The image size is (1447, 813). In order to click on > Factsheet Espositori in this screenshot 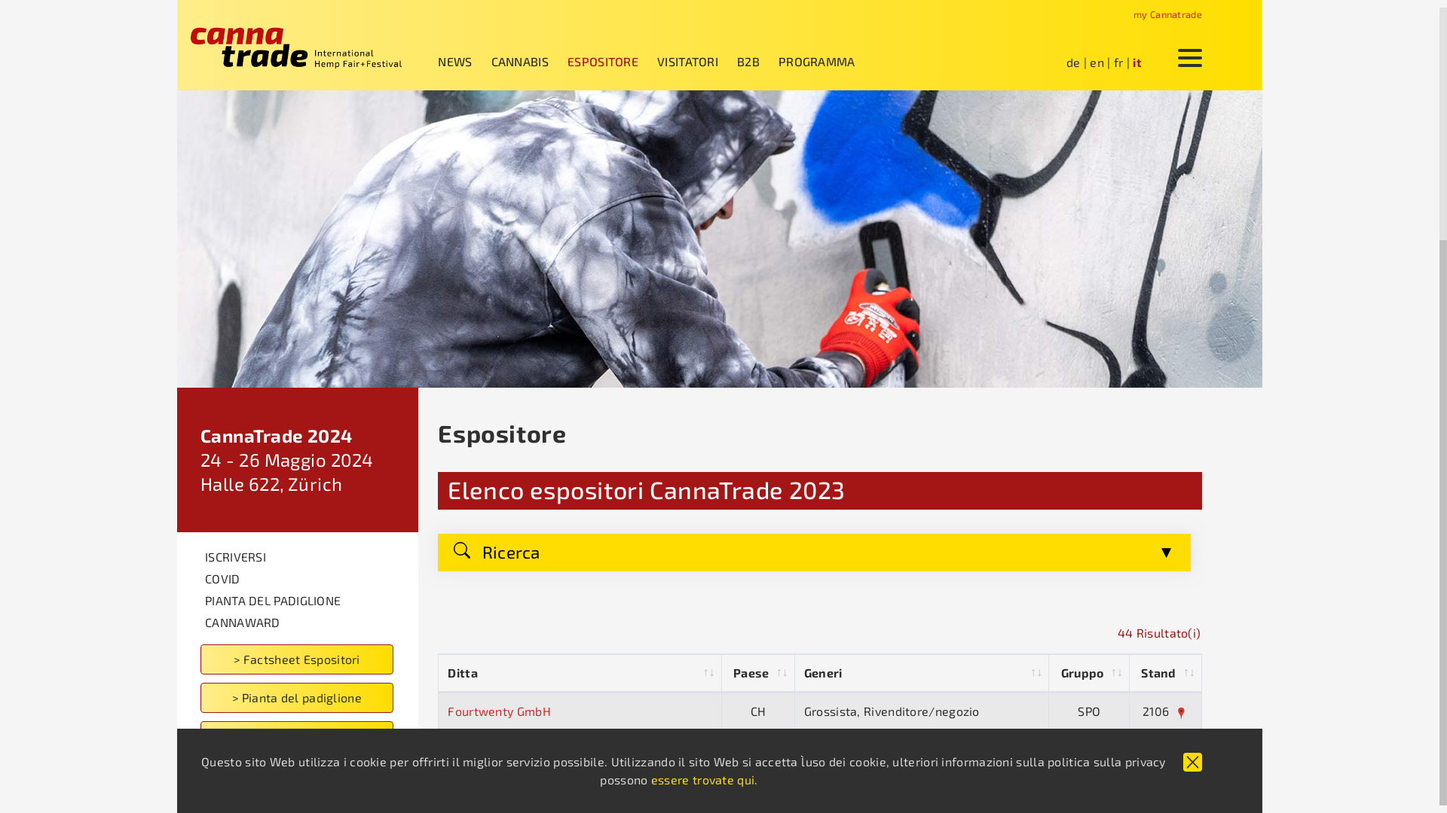, I will do `click(306, 659)`.